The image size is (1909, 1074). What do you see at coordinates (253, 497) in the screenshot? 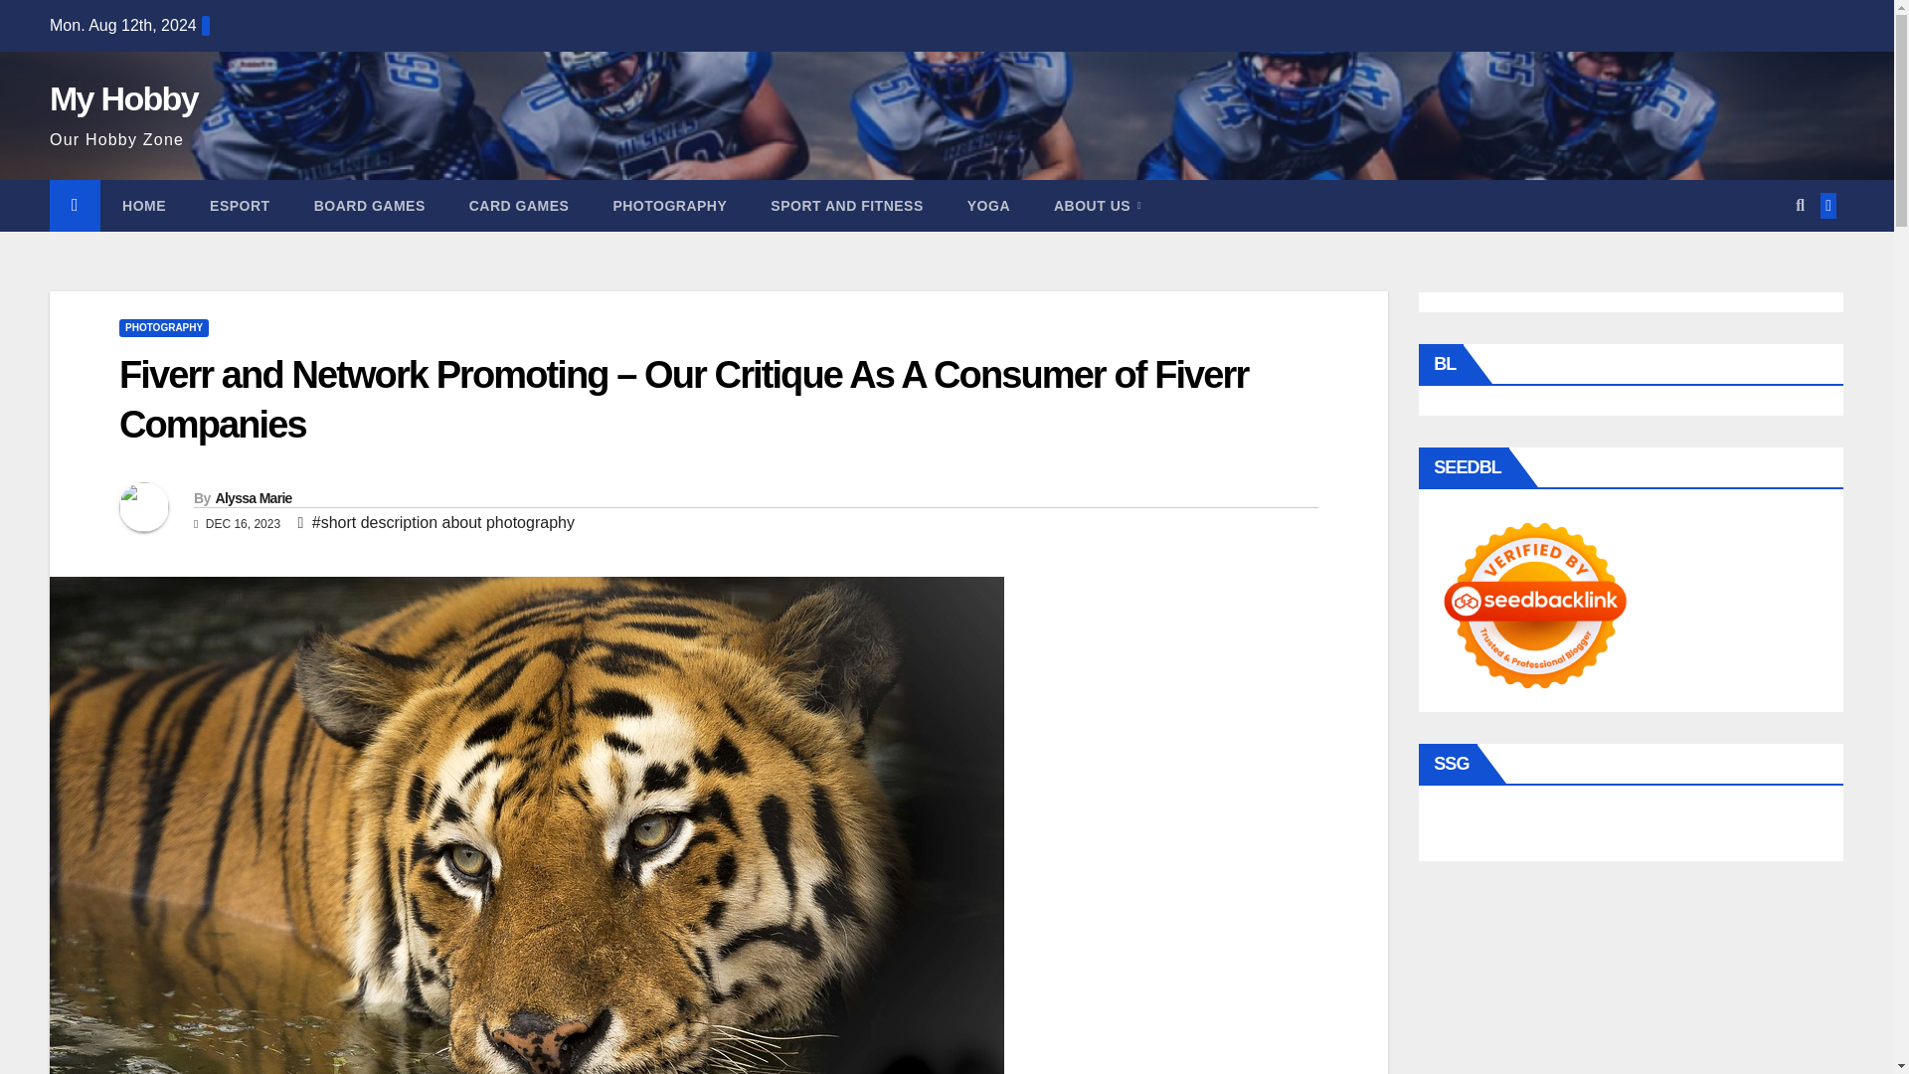
I see `Alyssa Marie` at bounding box center [253, 497].